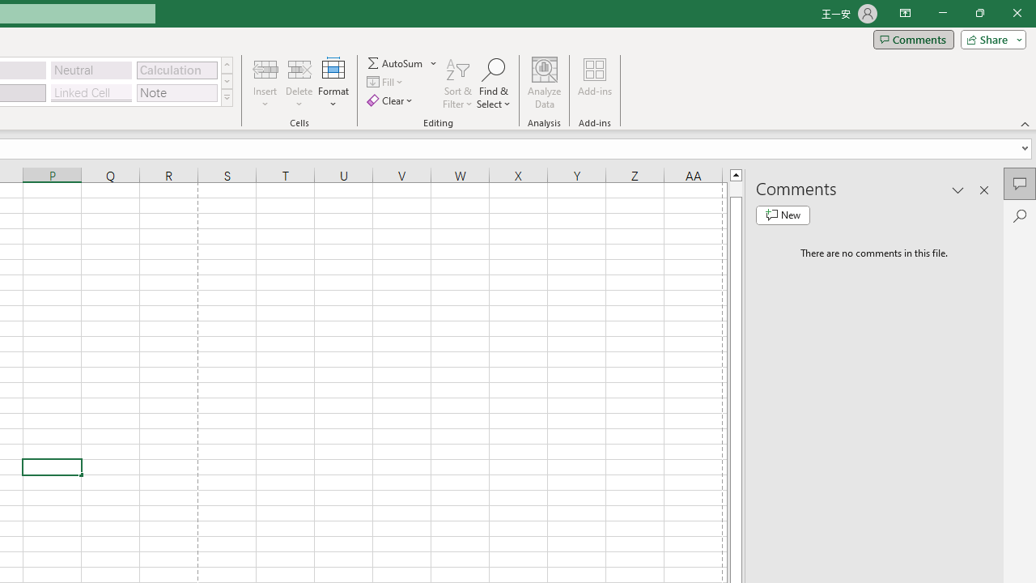 This screenshot has width=1036, height=583. Describe the element at coordinates (396, 63) in the screenshot. I see `Sum` at that location.